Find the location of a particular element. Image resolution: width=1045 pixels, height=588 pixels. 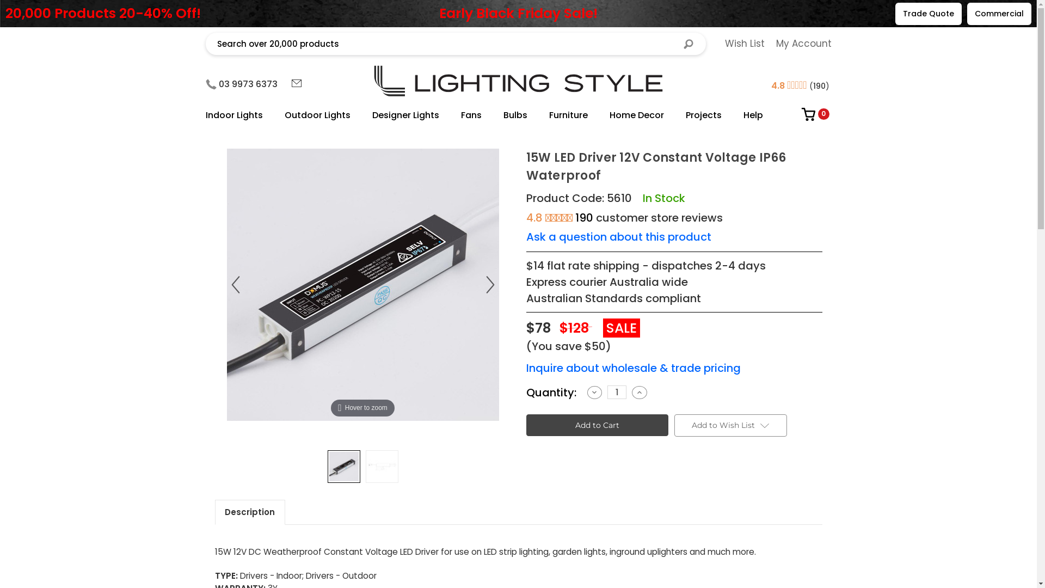

Outdoor Lights is located at coordinates (317, 115).